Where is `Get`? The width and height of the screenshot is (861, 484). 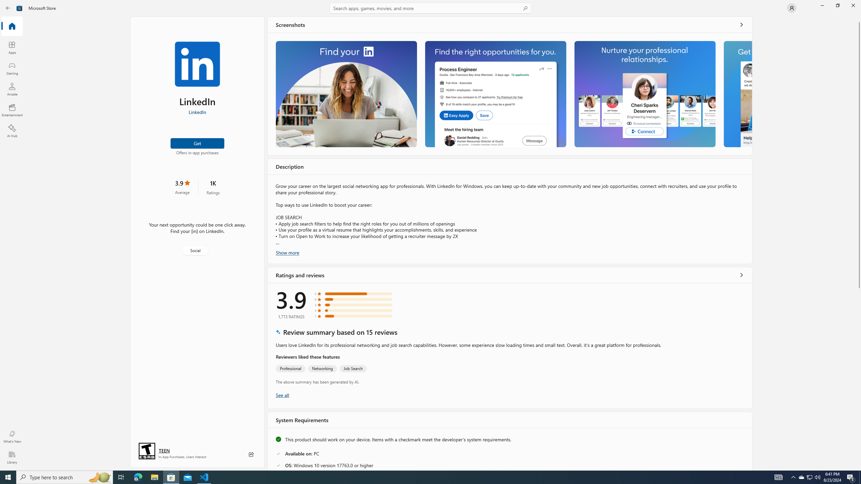
Get is located at coordinates (197, 143).